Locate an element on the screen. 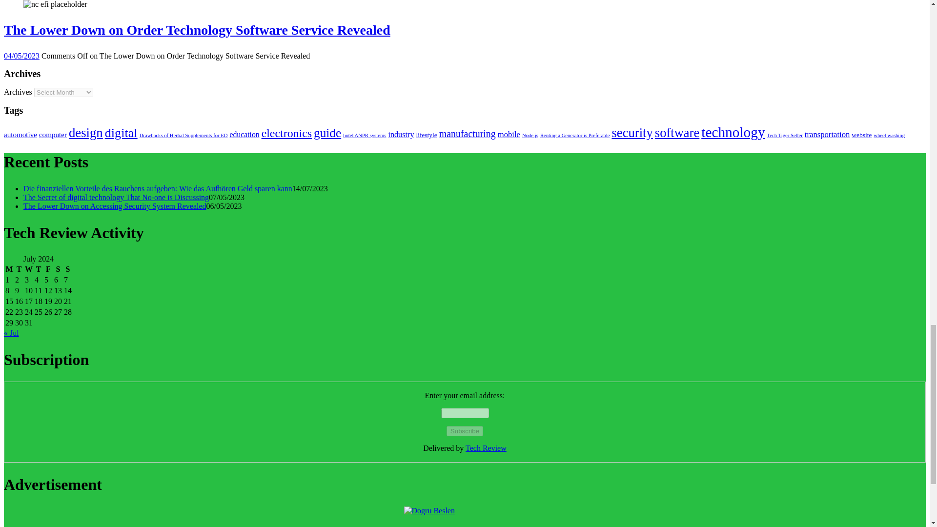 This screenshot has width=937, height=527. Sunday is located at coordinates (67, 269).